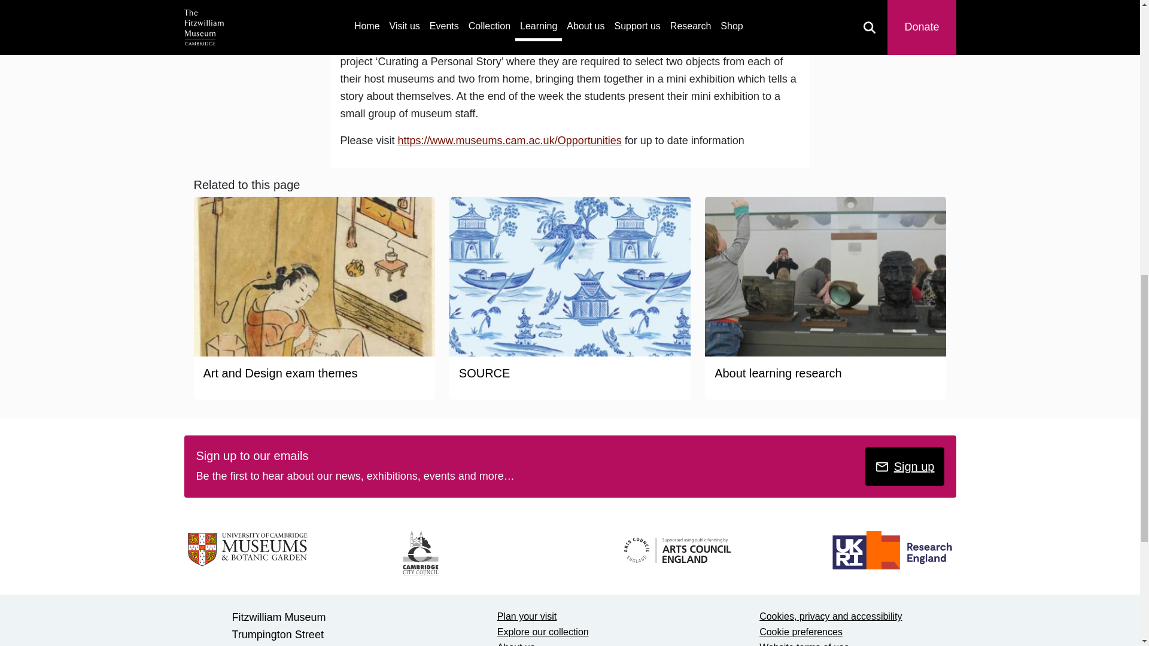 This screenshot has height=646, width=1149. I want to click on Plan your visit, so click(527, 616).